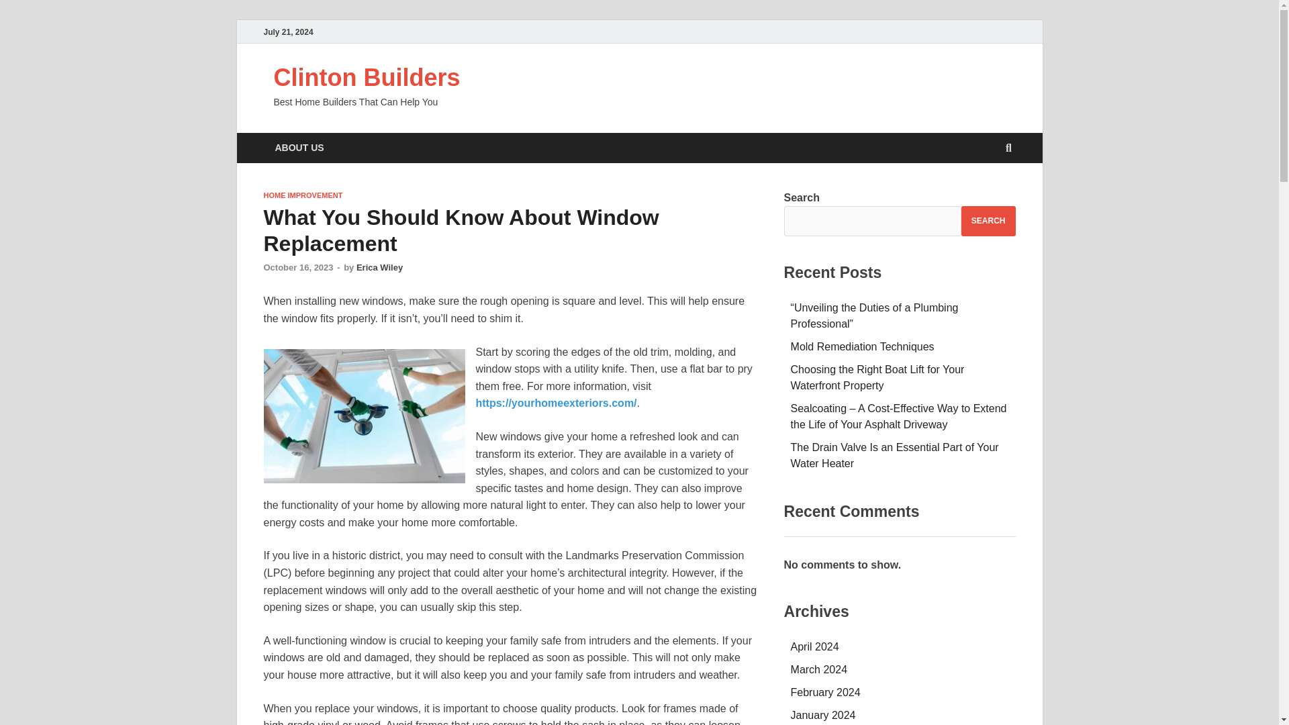 This screenshot has width=1289, height=725. Describe the element at coordinates (819, 669) in the screenshot. I see `March 2024` at that location.